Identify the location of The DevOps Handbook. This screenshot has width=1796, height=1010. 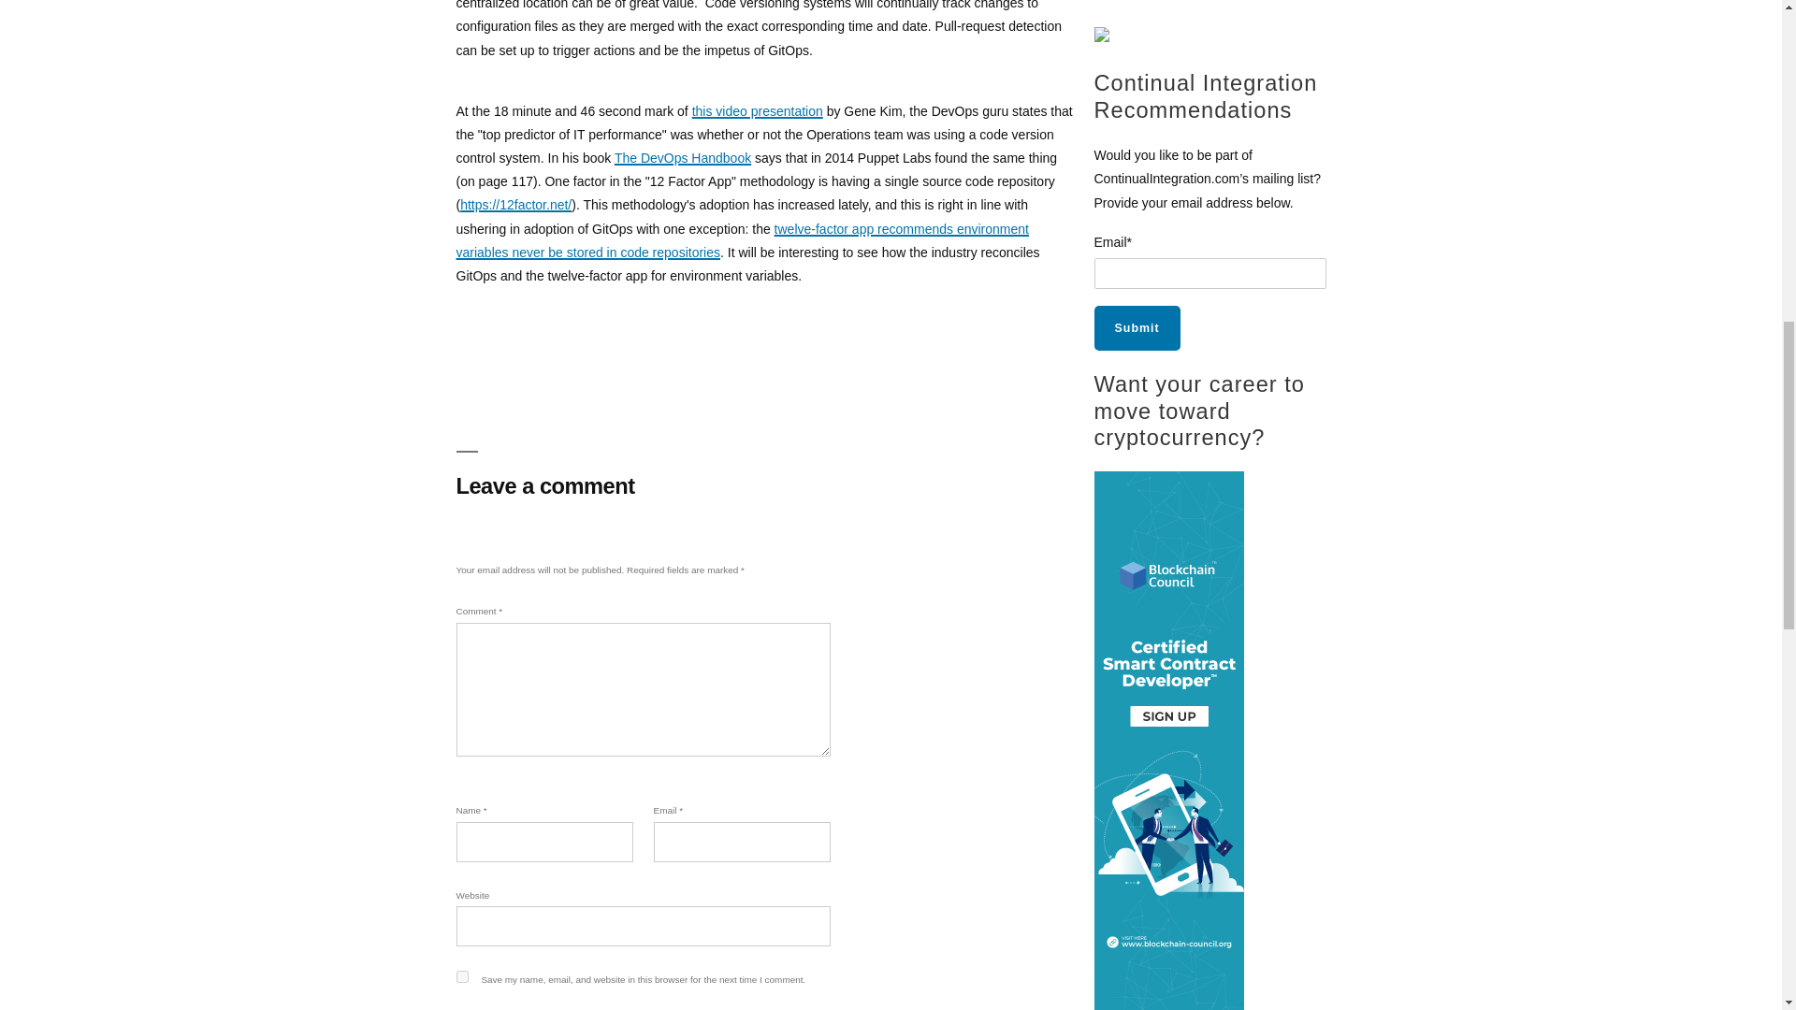
(682, 157).